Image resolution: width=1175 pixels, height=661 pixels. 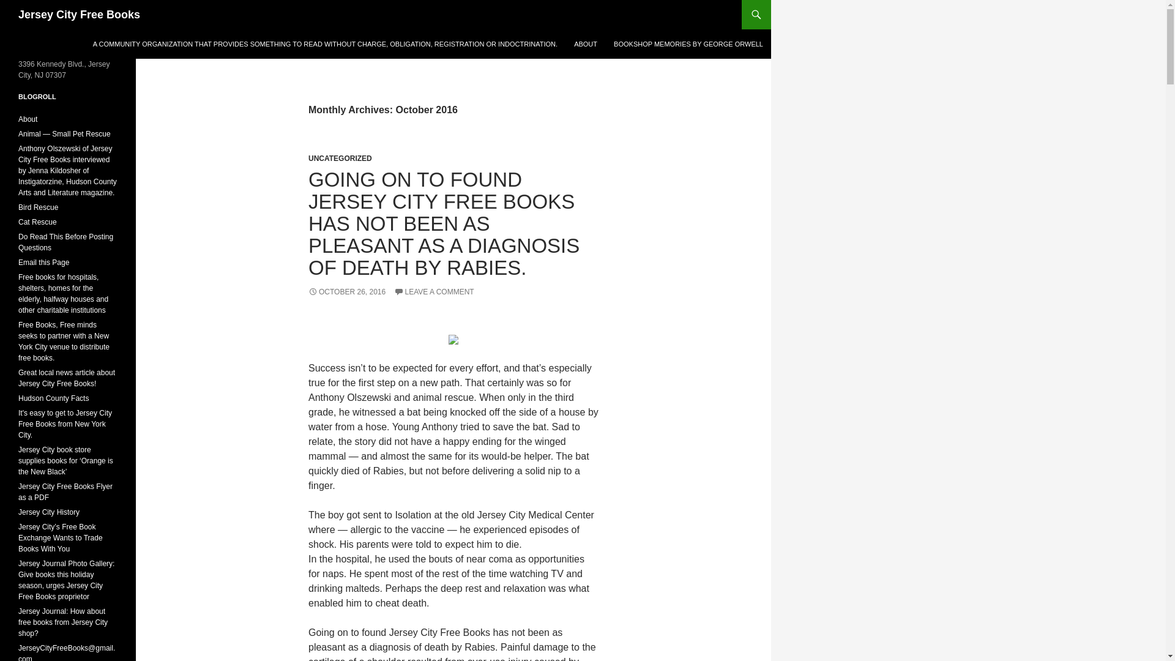 What do you see at coordinates (340, 158) in the screenshot?
I see `UNCATEGORIZED` at bounding box center [340, 158].